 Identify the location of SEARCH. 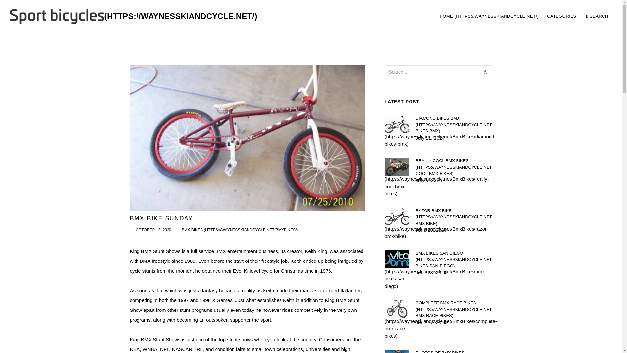
(597, 16).